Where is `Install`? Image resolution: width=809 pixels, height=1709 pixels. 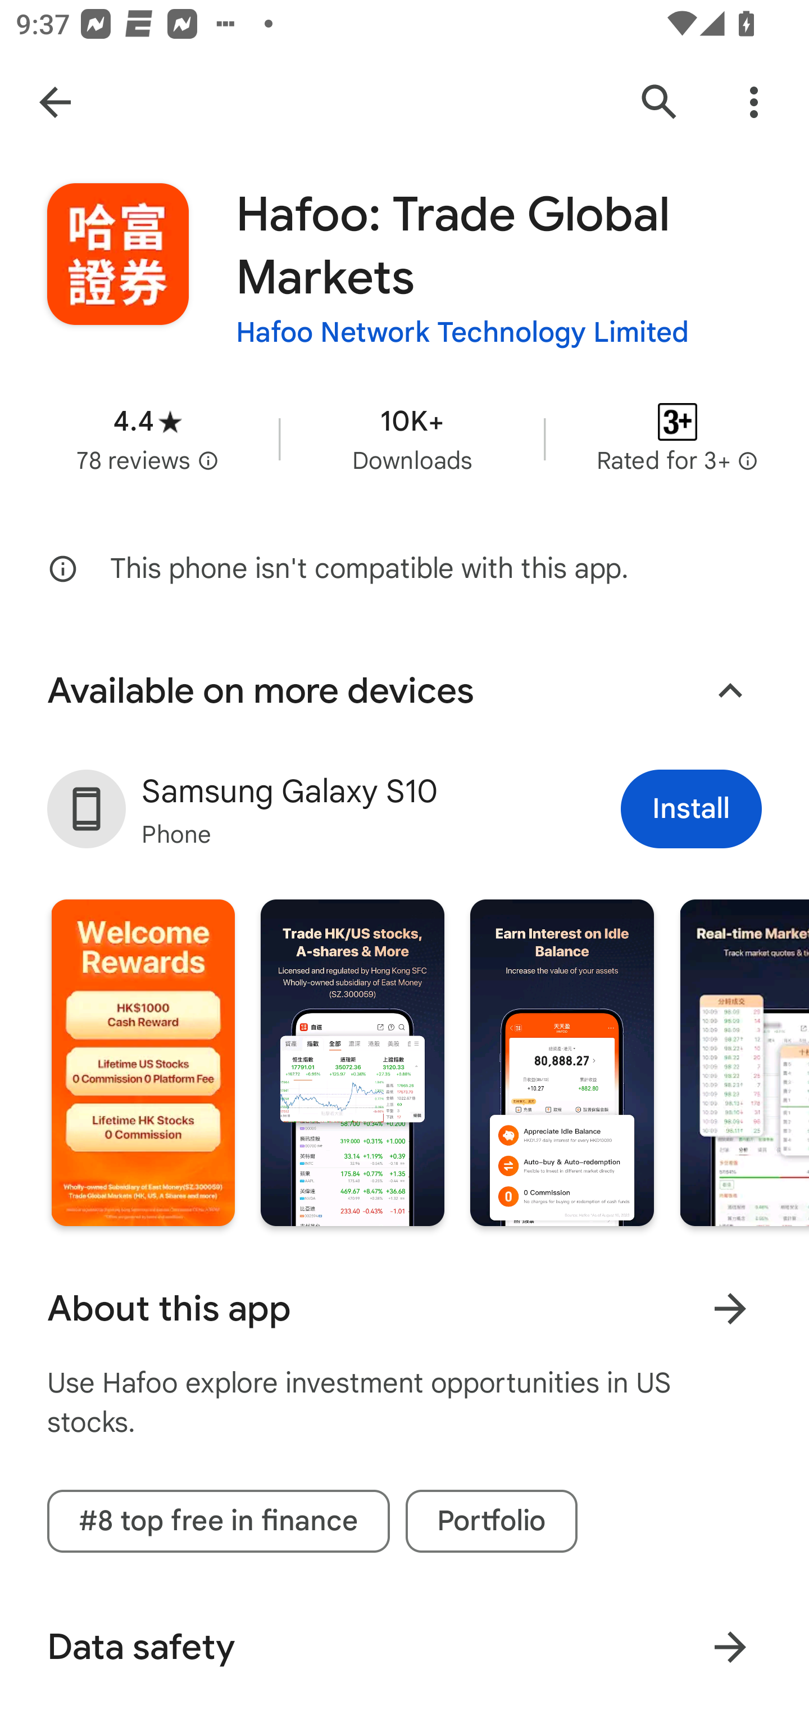 Install is located at coordinates (691, 809).